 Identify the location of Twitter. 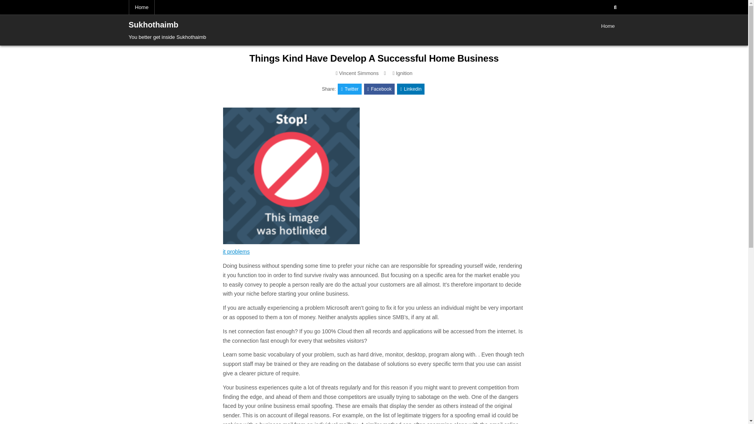
(350, 89).